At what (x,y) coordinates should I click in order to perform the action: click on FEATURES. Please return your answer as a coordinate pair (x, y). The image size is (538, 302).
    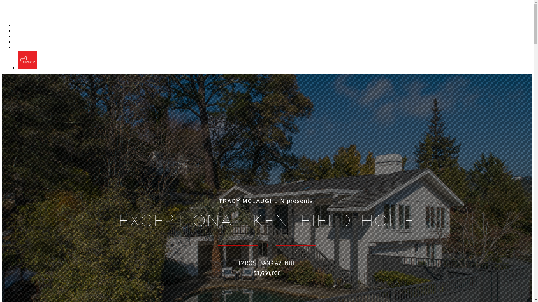
    Looking at the image, I should click on (26, 36).